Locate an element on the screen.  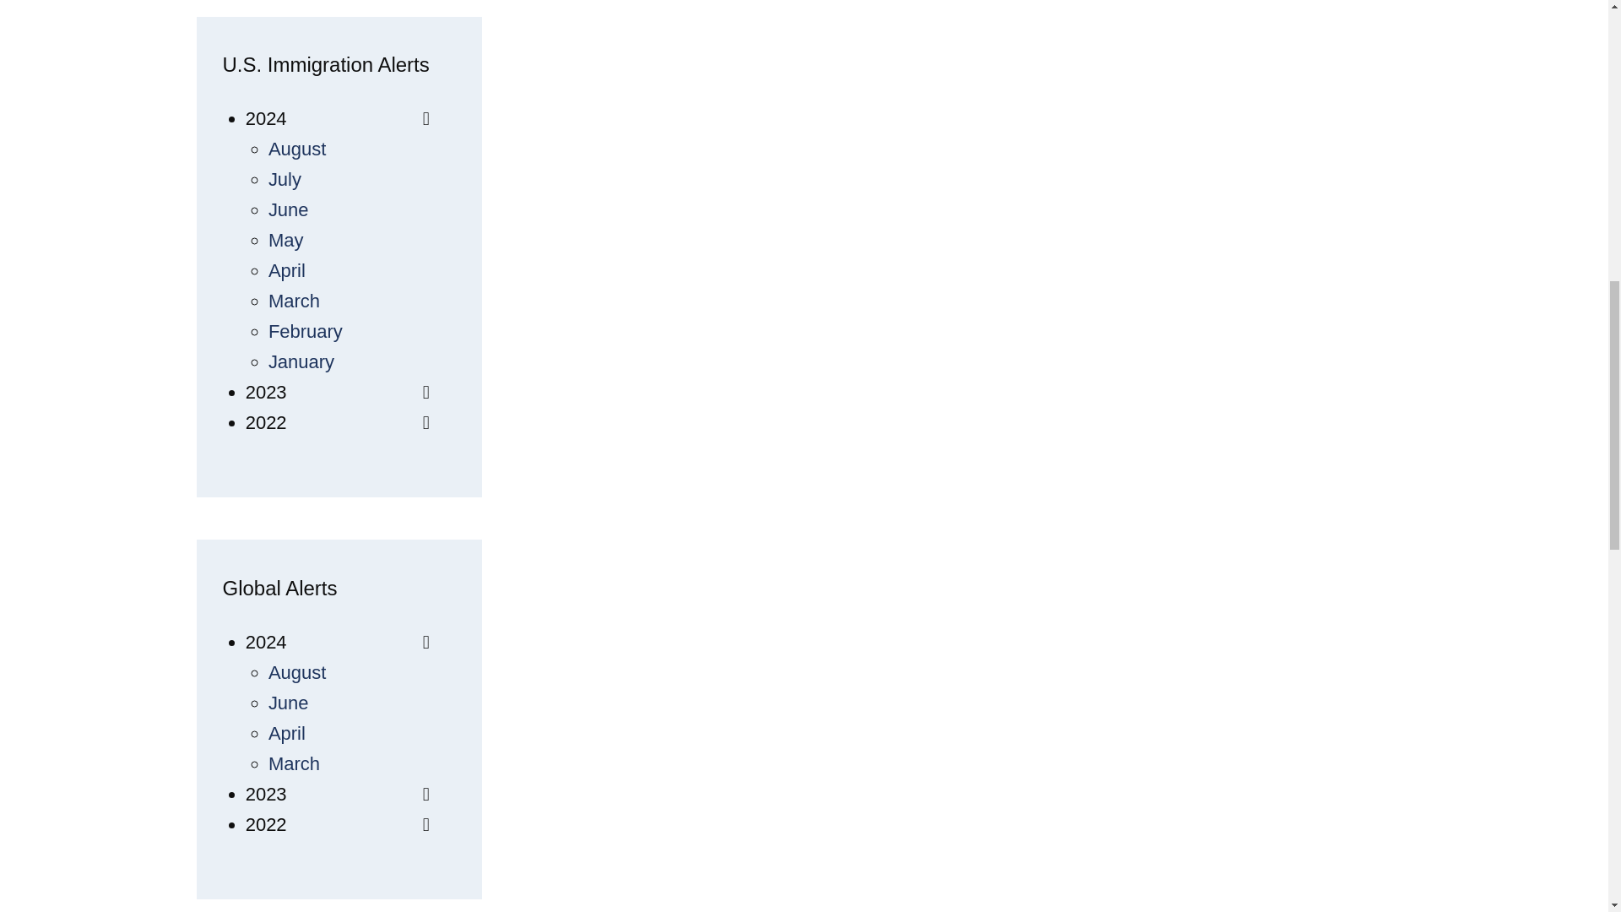
August is located at coordinates (297, 149).